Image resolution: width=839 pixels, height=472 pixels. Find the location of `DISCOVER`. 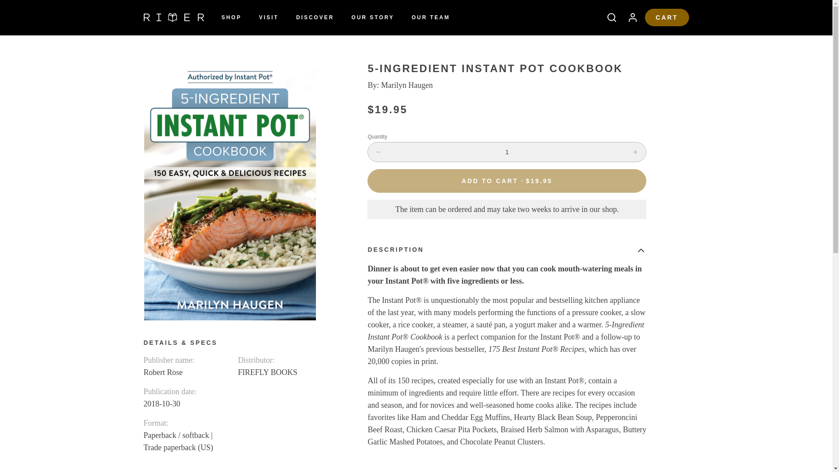

DISCOVER is located at coordinates (315, 17).